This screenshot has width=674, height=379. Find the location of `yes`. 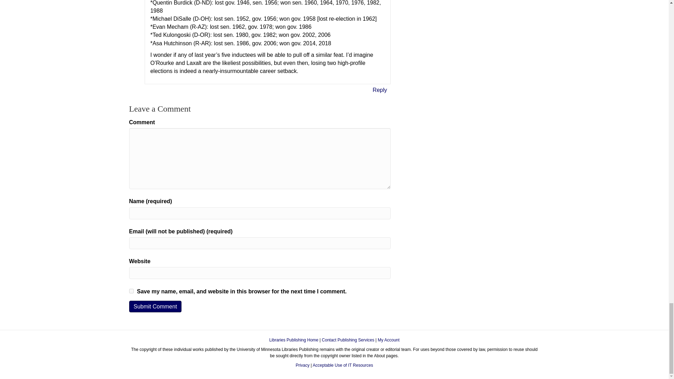

yes is located at coordinates (131, 291).